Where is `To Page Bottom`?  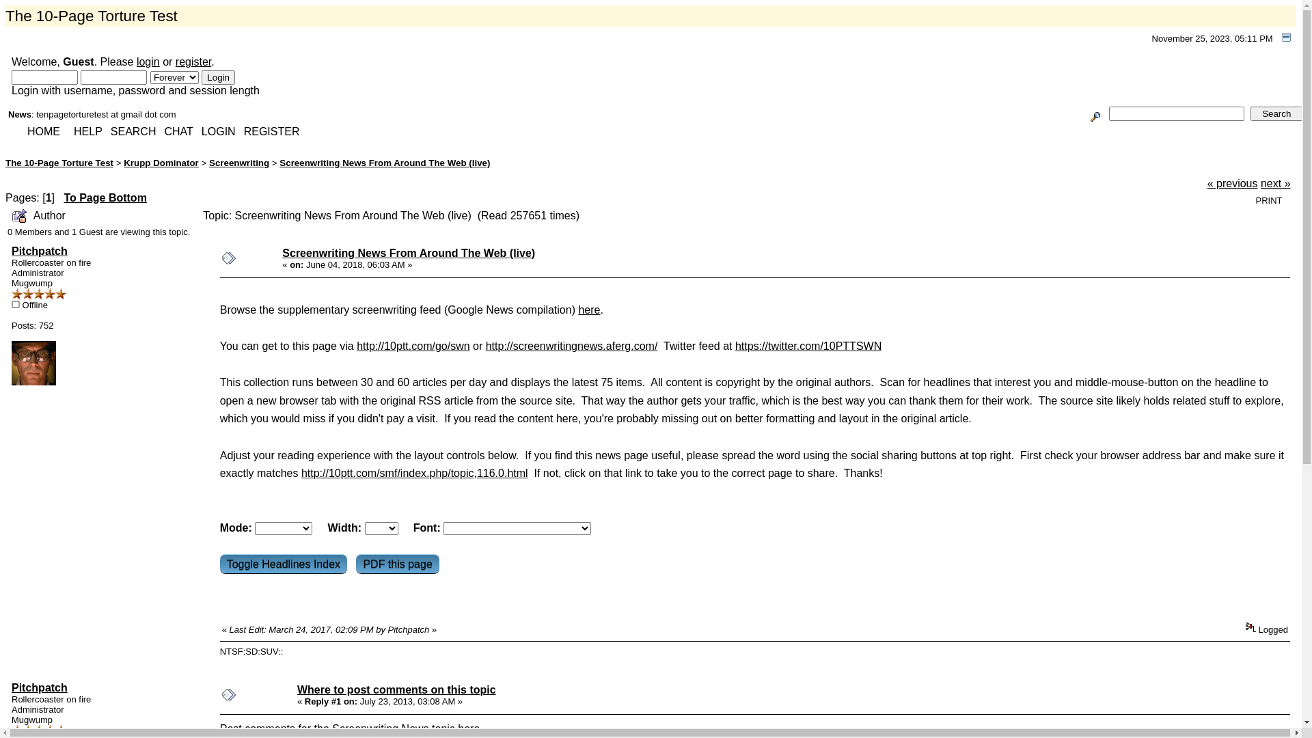 To Page Bottom is located at coordinates (105, 198).